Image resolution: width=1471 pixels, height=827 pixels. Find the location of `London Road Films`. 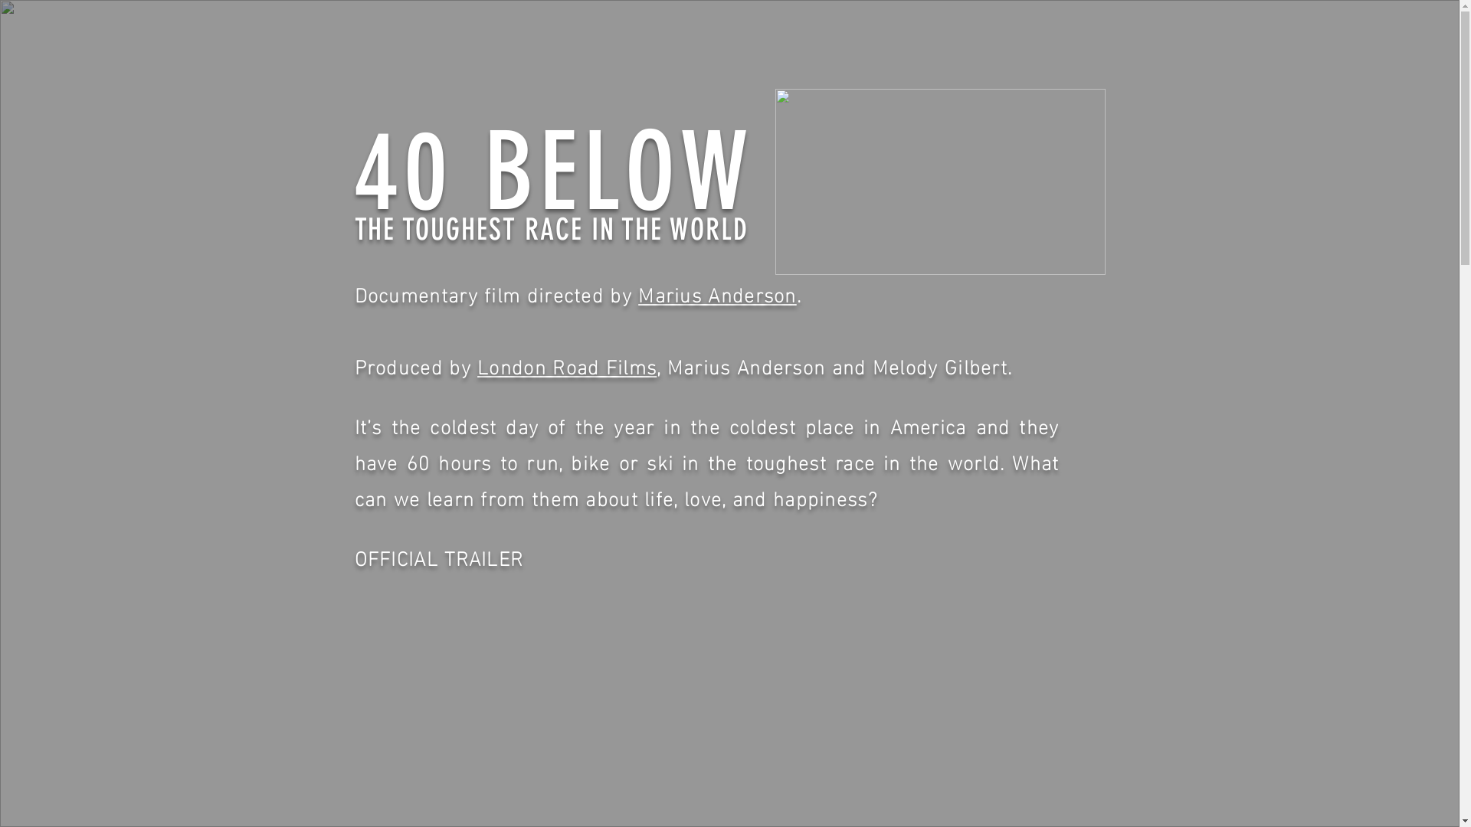

London Road Films is located at coordinates (567, 364).